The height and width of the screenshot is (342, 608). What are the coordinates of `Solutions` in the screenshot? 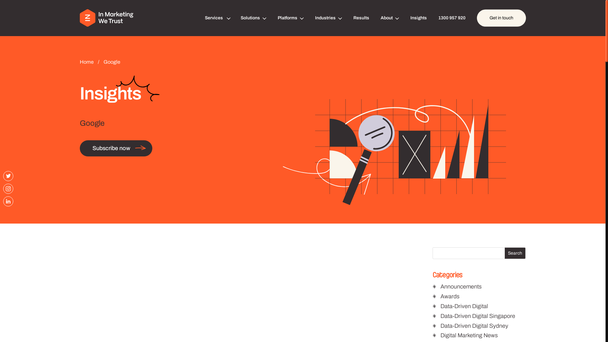 It's located at (253, 18).